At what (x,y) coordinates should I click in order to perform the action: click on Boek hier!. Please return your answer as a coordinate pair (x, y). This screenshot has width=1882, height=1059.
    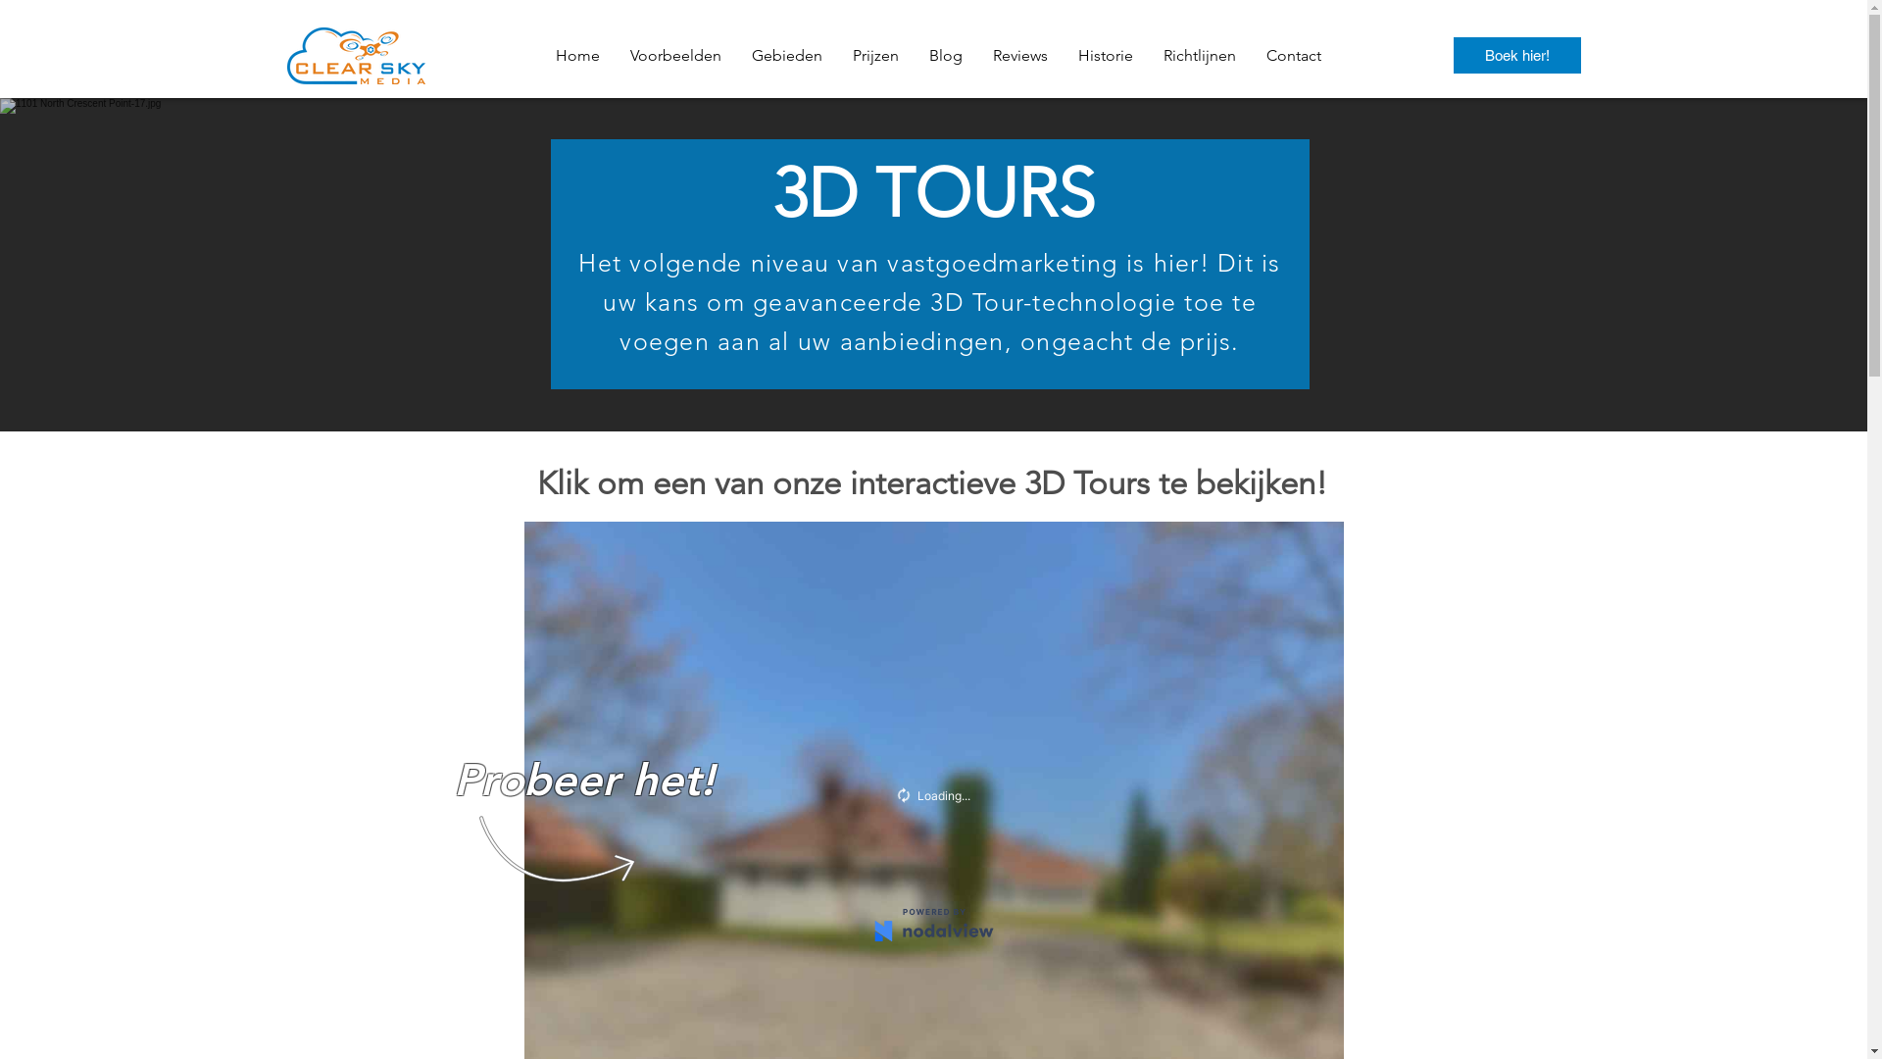
    Looking at the image, I should click on (1516, 55).